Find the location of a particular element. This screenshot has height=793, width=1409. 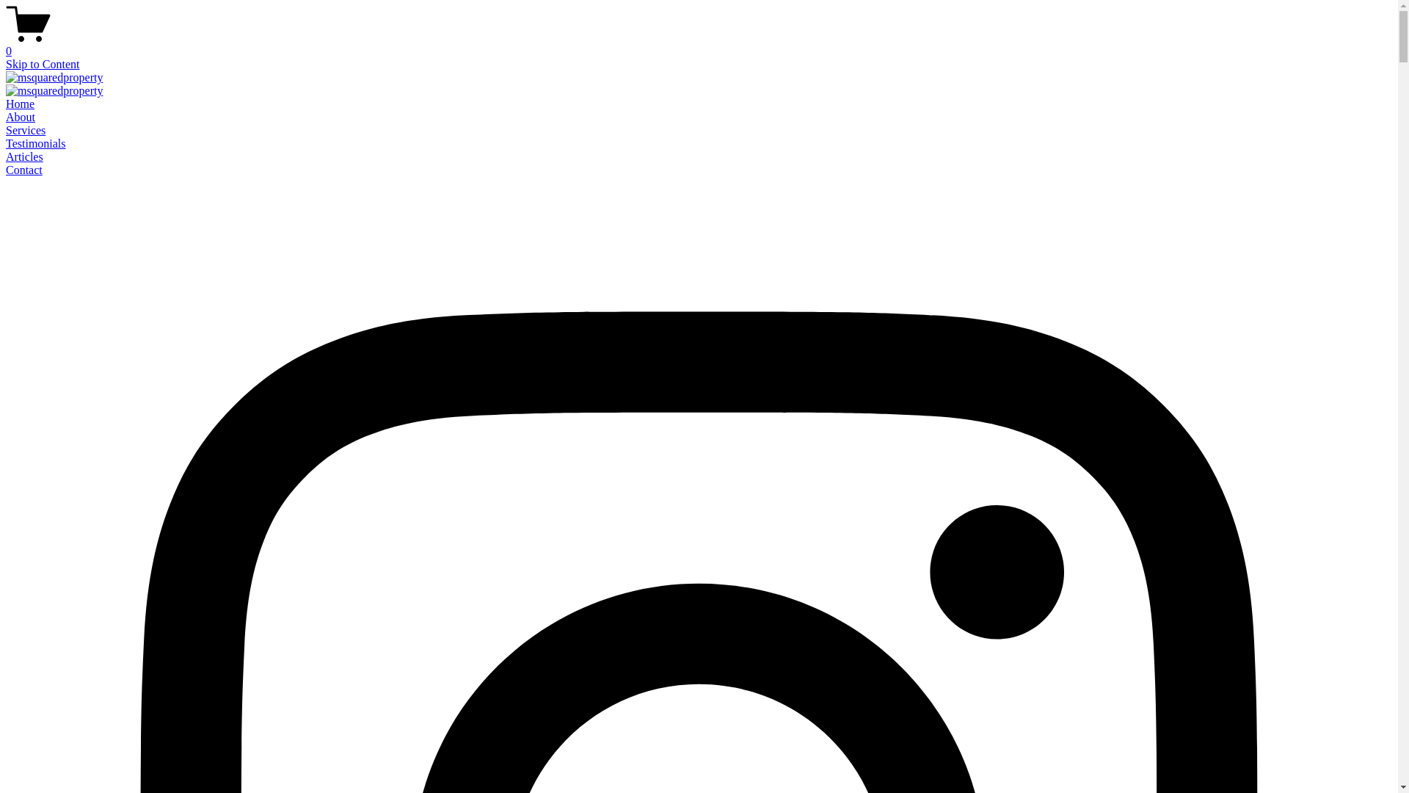

0 is located at coordinates (699, 45).